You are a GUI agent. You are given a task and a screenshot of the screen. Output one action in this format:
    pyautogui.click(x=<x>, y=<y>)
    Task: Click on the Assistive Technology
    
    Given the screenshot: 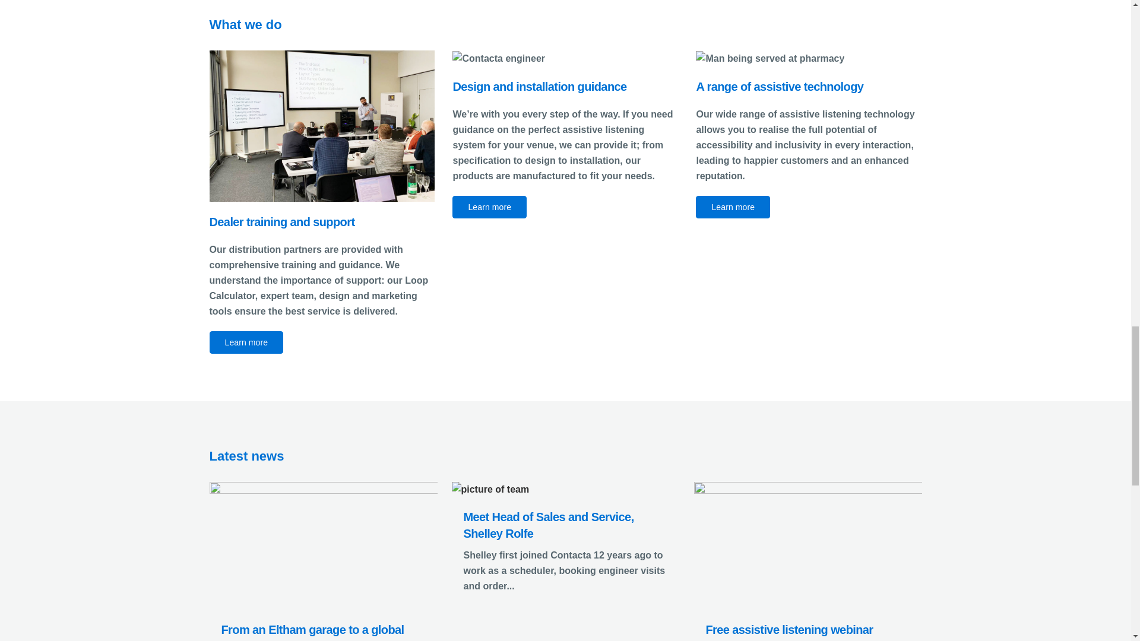 What is the action you would take?
    pyautogui.click(x=769, y=59)
    